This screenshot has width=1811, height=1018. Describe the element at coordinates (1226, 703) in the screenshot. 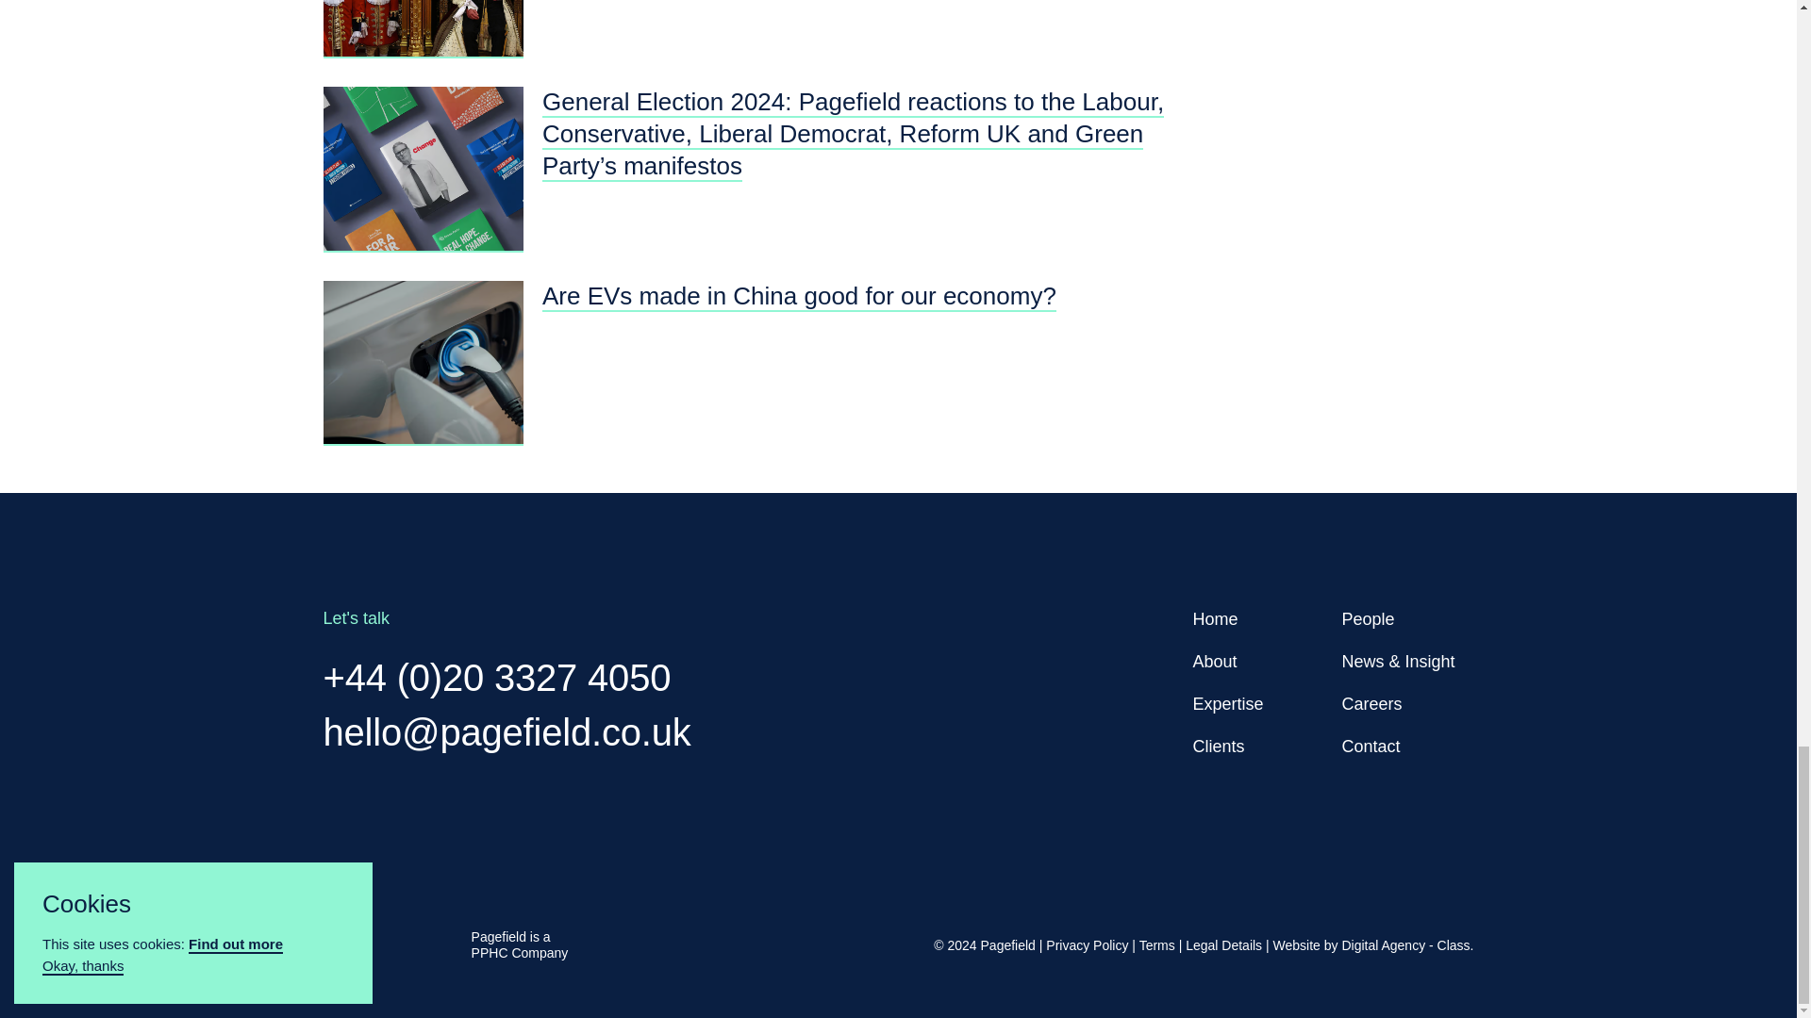

I see `Expertise` at that location.